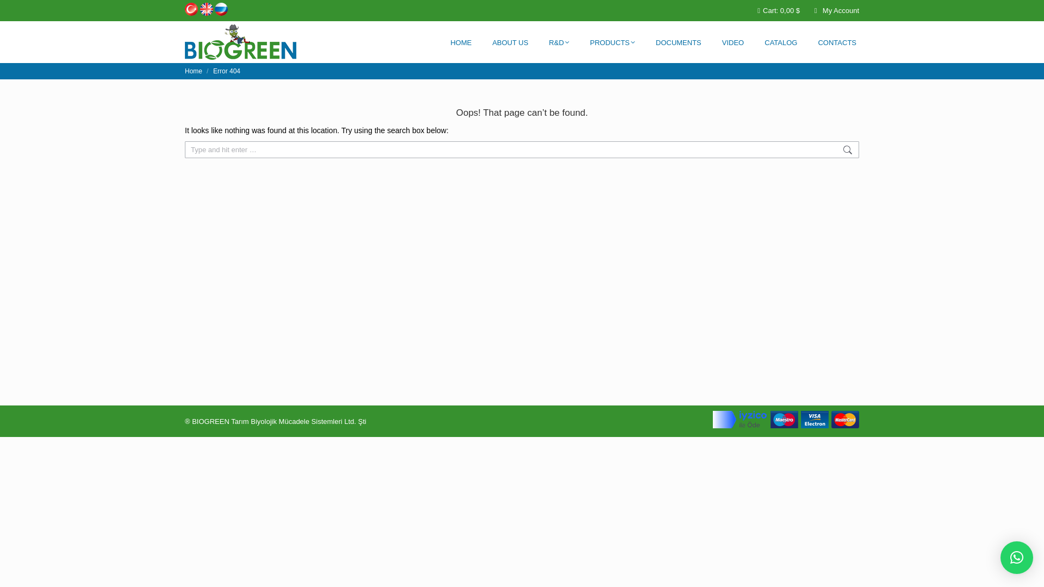 The image size is (1044, 587). I want to click on HOME, so click(461, 42).